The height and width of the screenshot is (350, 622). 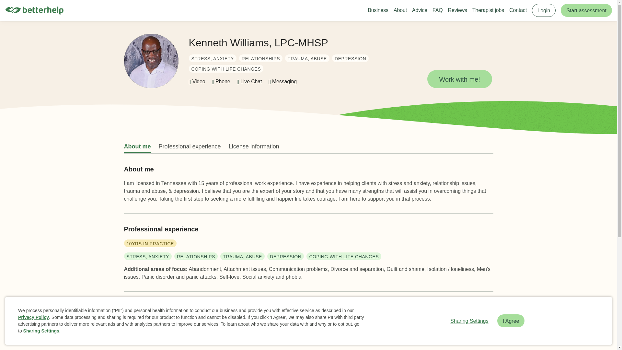 I want to click on Sharing Settings, so click(x=41, y=331).